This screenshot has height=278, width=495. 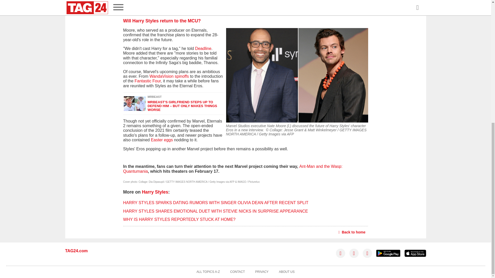 What do you see at coordinates (161, 140) in the screenshot?
I see `Easter eggs` at bounding box center [161, 140].